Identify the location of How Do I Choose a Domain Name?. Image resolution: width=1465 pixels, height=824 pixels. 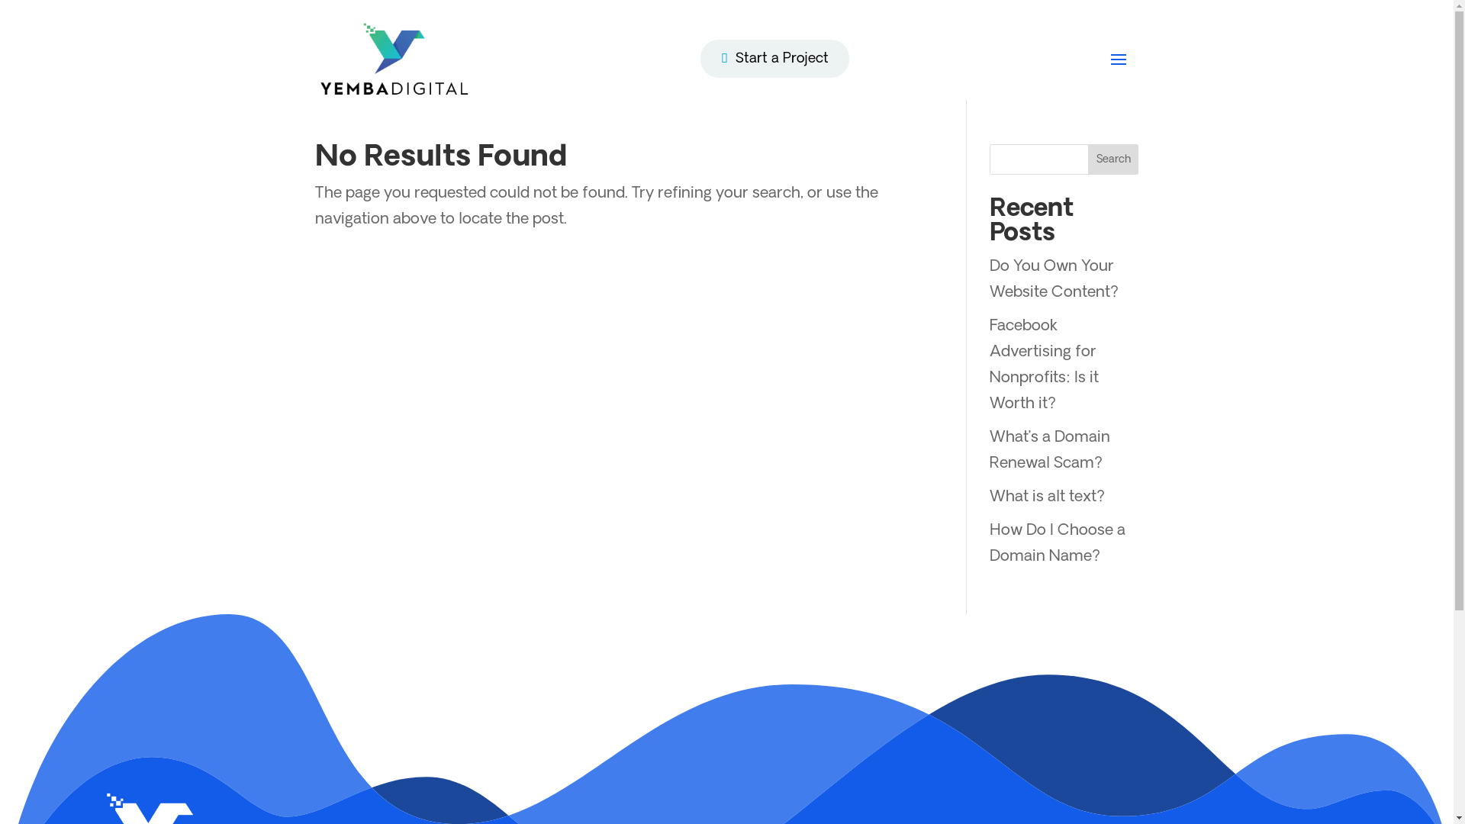
(1058, 544).